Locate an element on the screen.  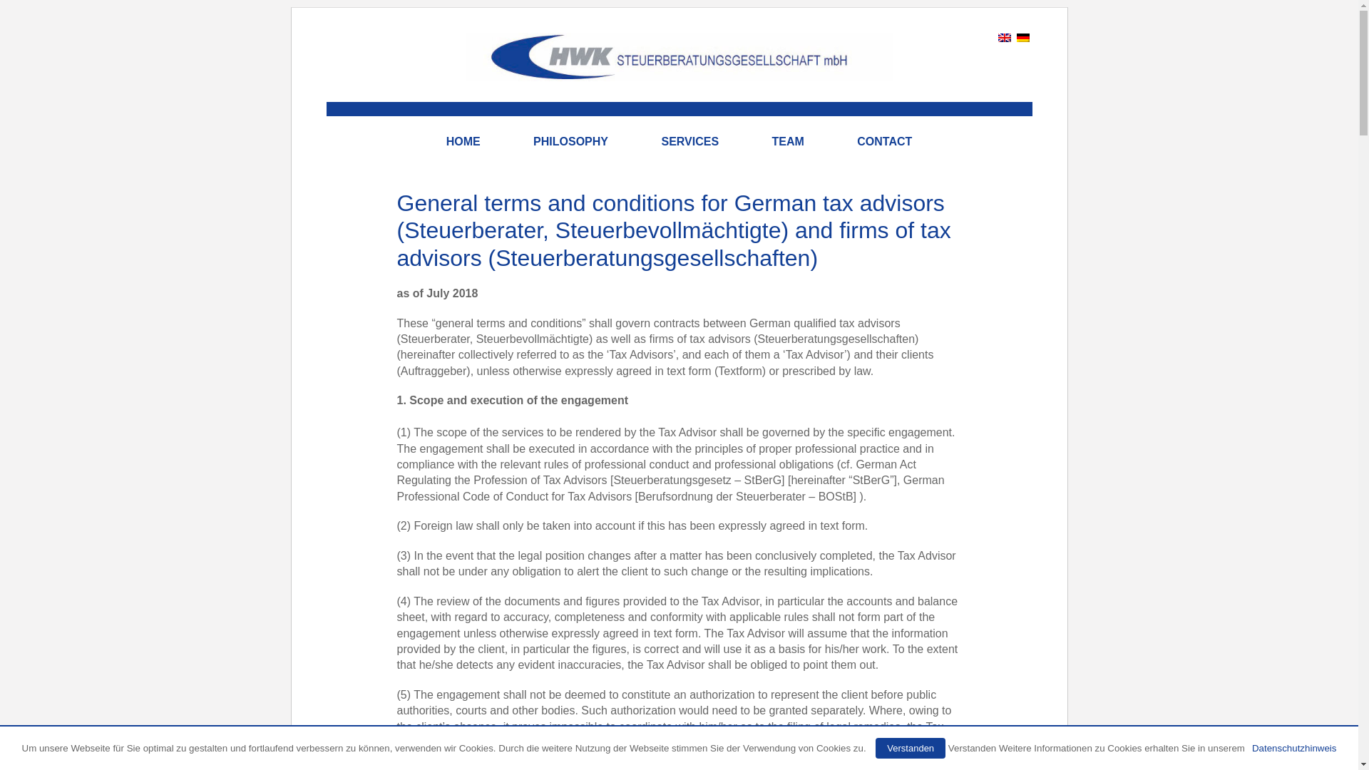
PHILOSOPHY is located at coordinates (570, 141).